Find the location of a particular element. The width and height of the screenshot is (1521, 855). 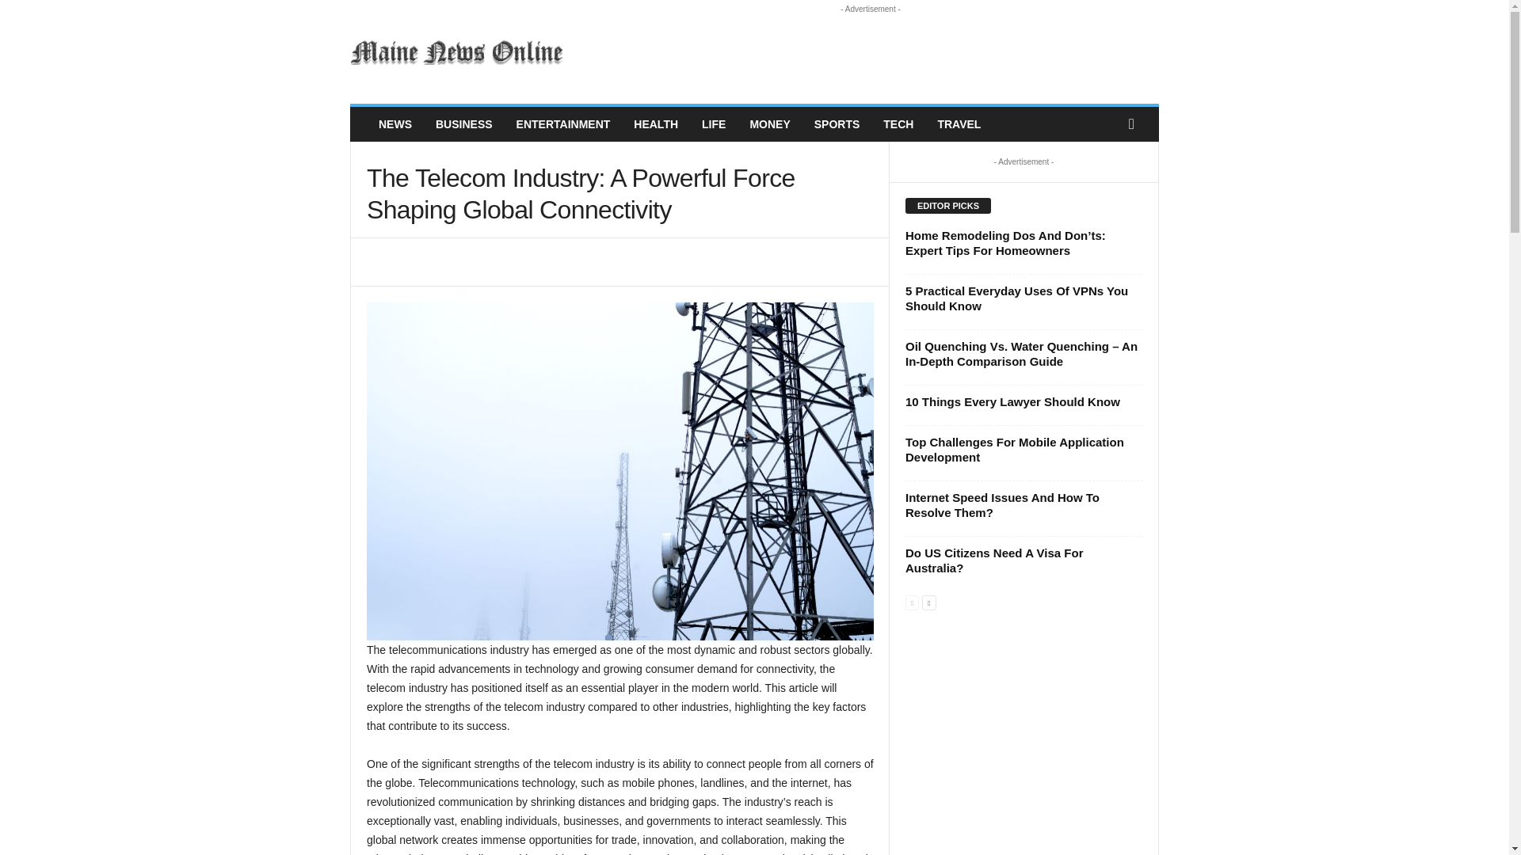

BUSINESS is located at coordinates (464, 124).